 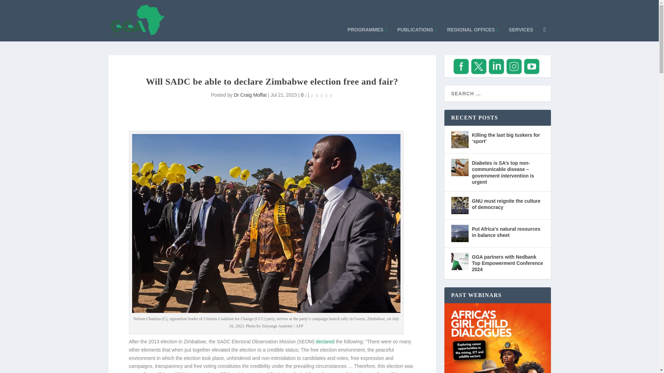 What do you see at coordinates (472, 31) in the screenshot?
I see `REGIONAL OFFICES` at bounding box center [472, 31].